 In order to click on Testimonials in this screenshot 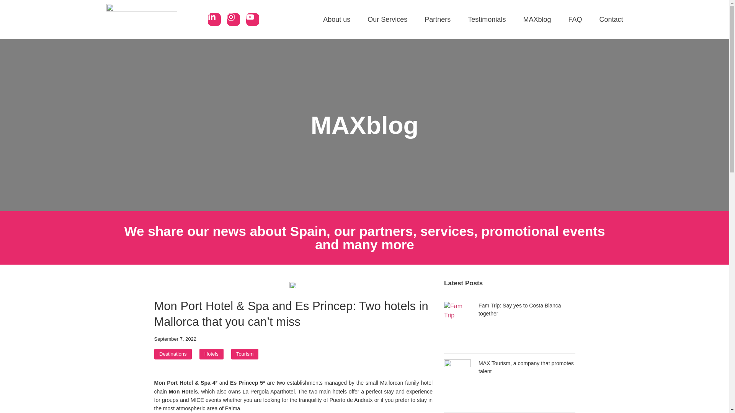, I will do `click(486, 20)`.